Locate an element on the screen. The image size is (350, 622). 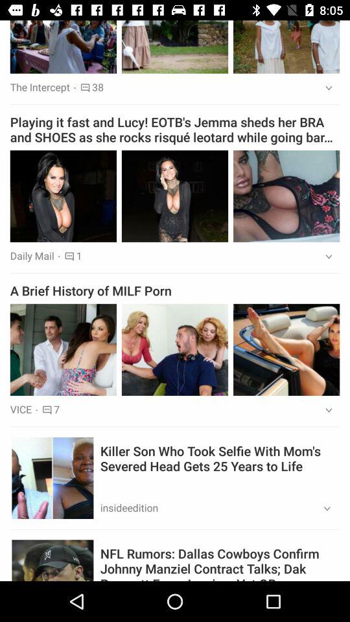
launch the icon at the bottom right corner is located at coordinates (323, 509).